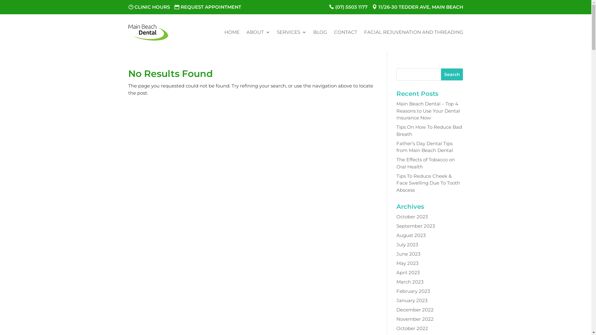 This screenshot has width=596, height=335. Describe the element at coordinates (411, 235) in the screenshot. I see `August 2023` at that location.